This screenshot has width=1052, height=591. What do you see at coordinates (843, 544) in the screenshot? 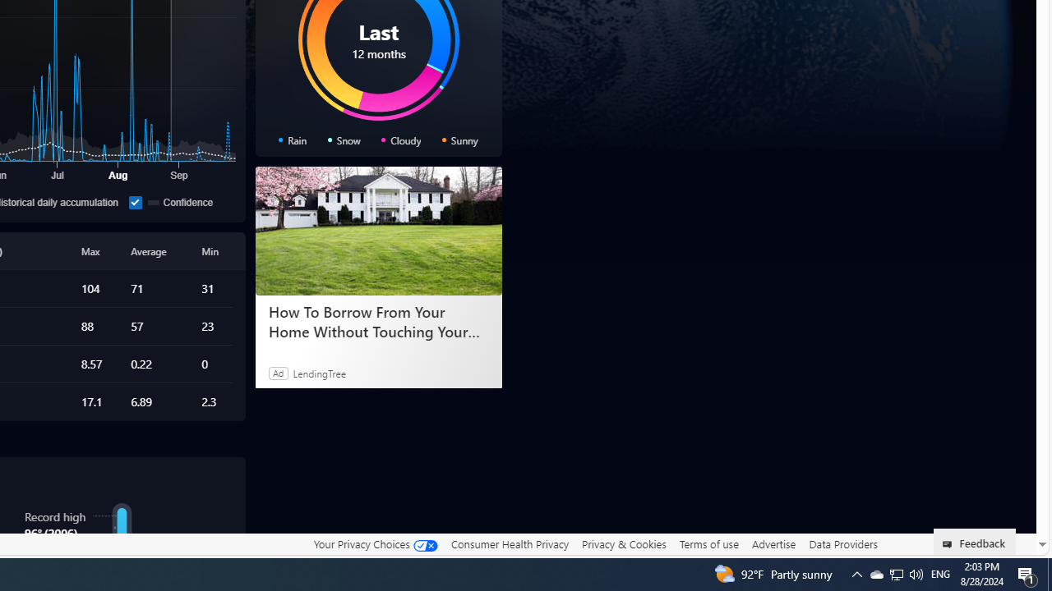
I see `Data Providers` at bounding box center [843, 544].